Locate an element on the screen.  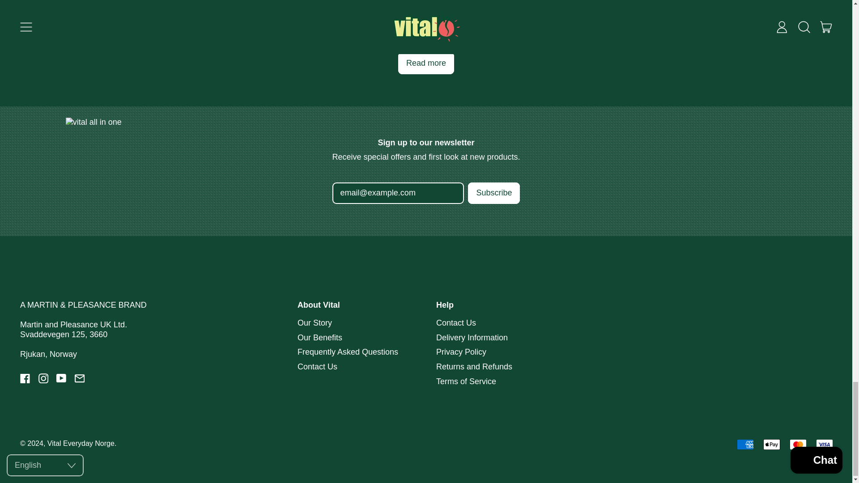
Contact Us is located at coordinates (317, 367).